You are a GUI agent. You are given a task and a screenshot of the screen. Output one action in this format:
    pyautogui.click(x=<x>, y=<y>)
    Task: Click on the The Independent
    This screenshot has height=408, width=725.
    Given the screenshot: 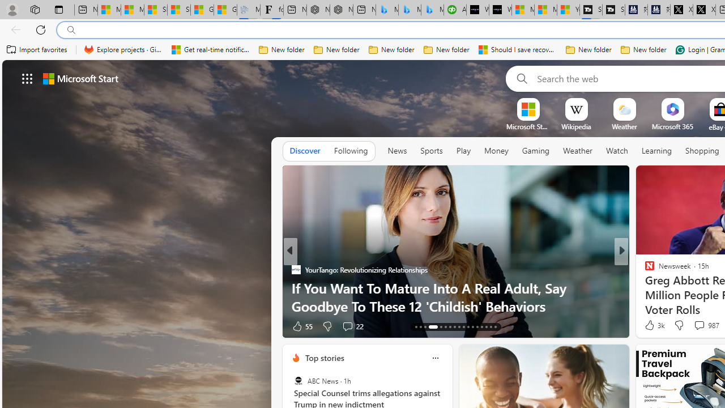 What is the action you would take?
    pyautogui.click(x=645, y=270)
    